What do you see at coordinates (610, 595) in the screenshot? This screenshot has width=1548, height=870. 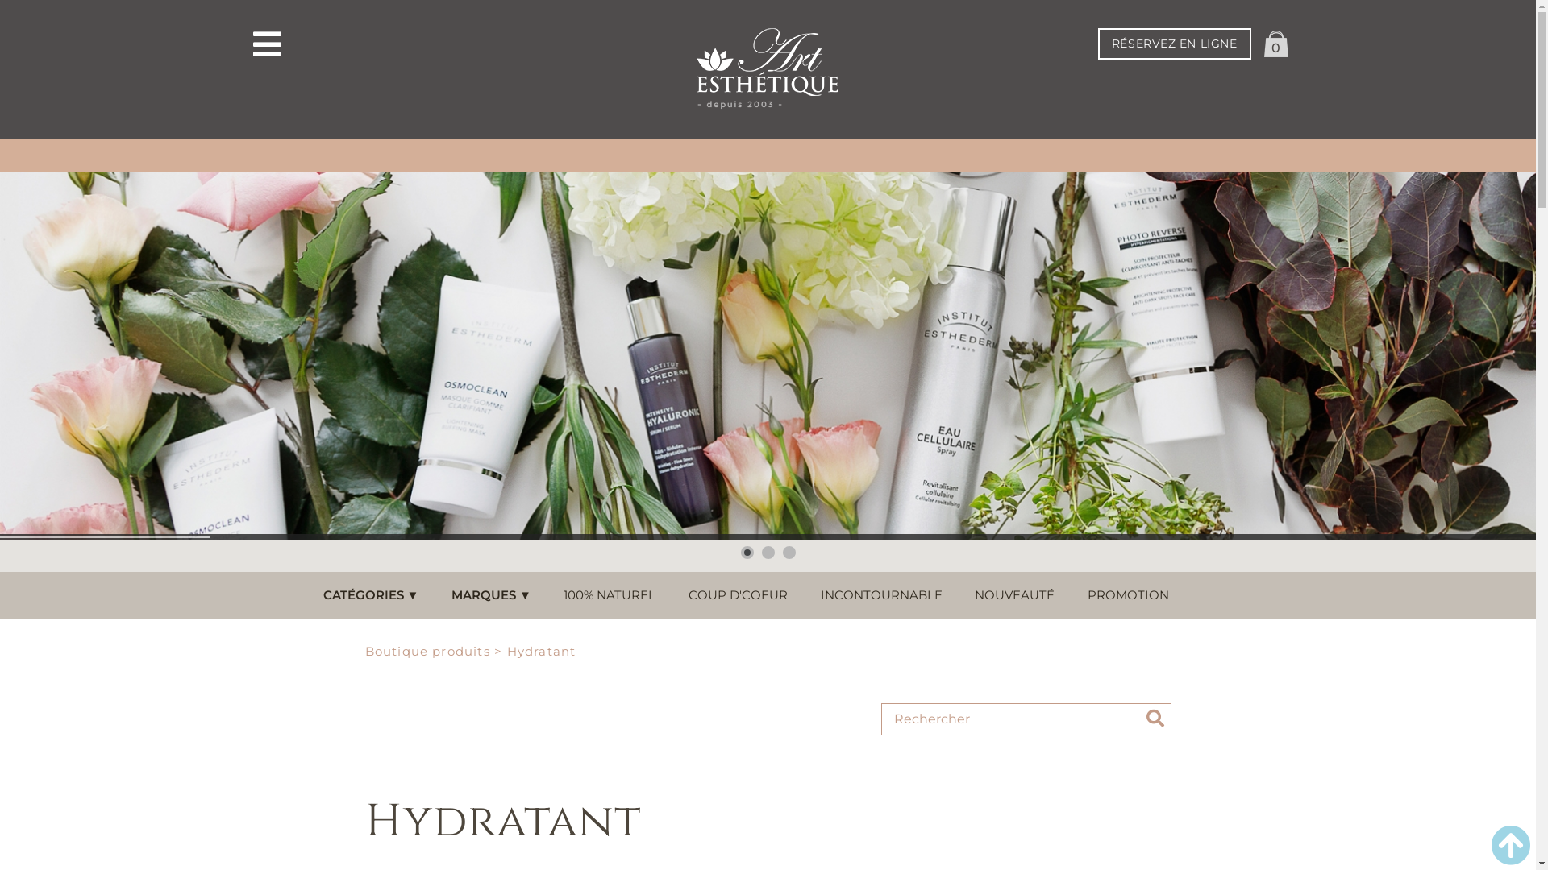 I see `100% NATUREL` at bounding box center [610, 595].